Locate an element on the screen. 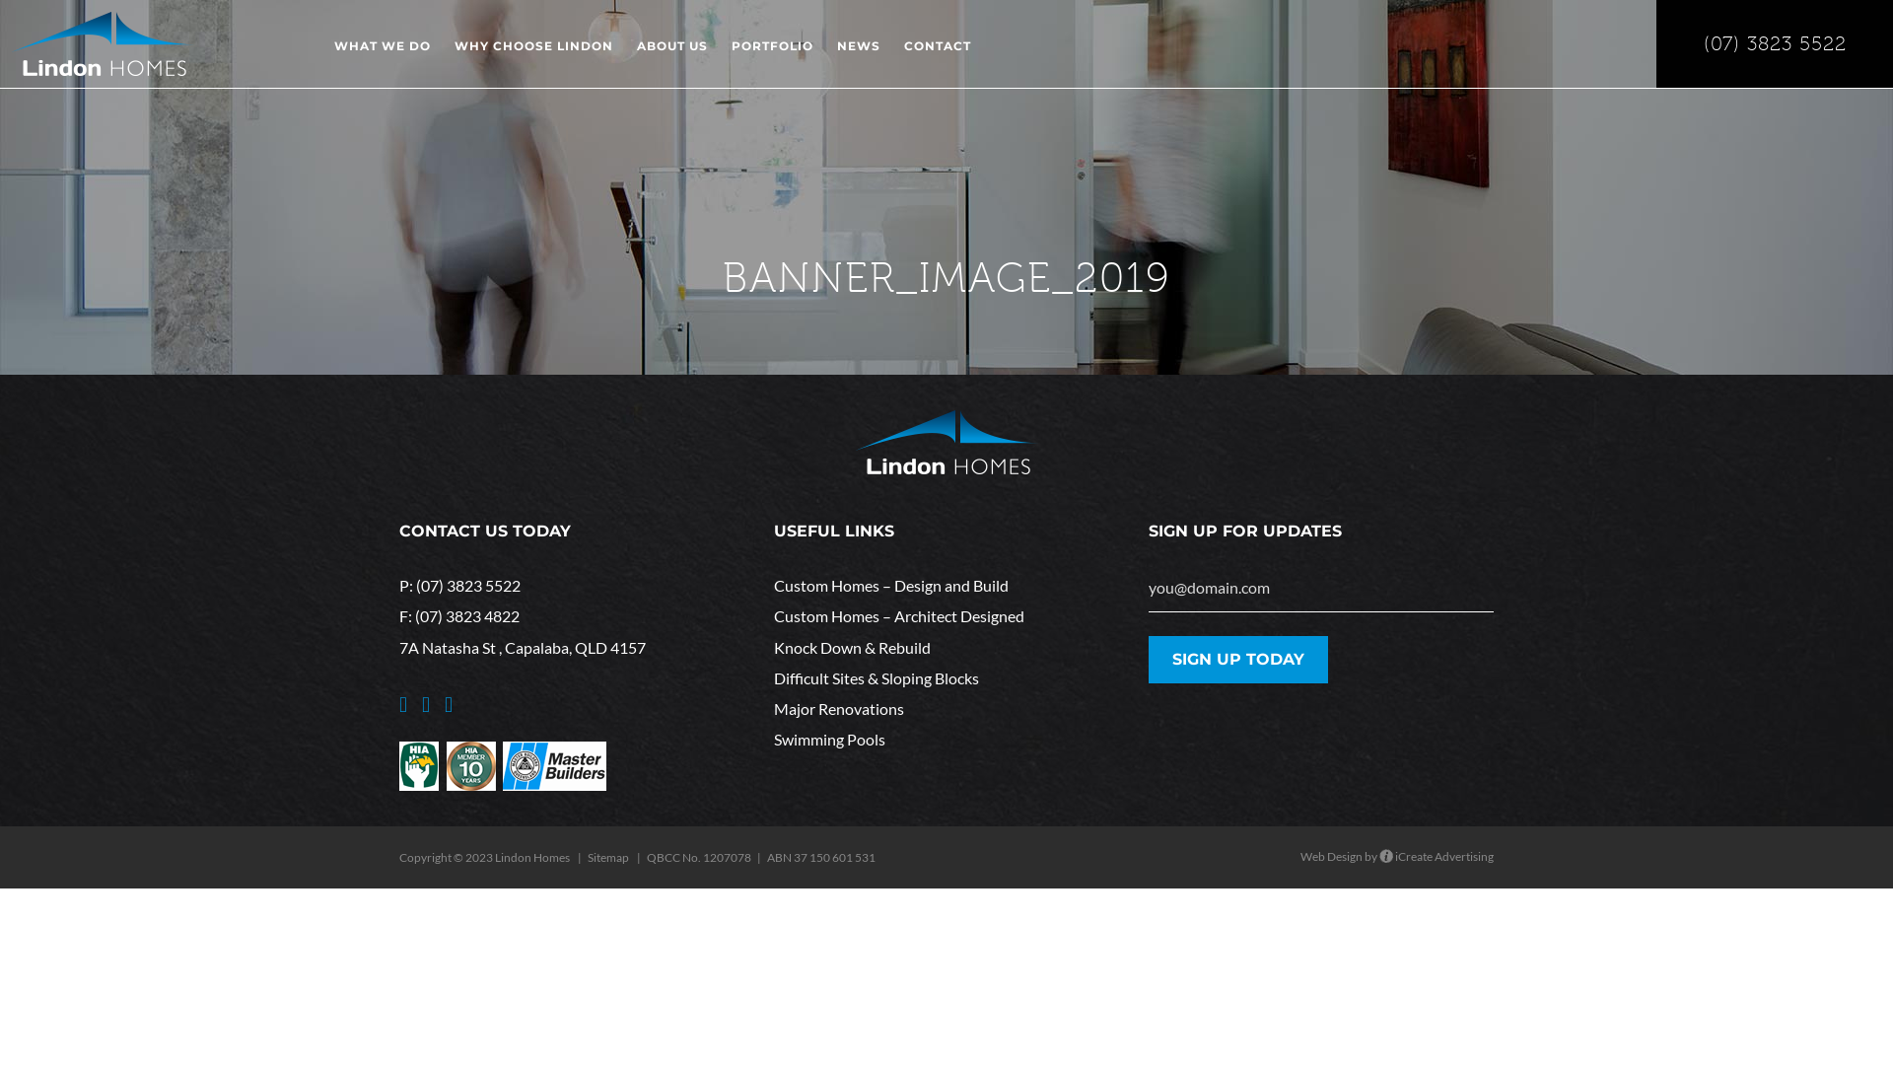 This screenshot has height=1065, width=1893. Swimming Pools is located at coordinates (946, 739).